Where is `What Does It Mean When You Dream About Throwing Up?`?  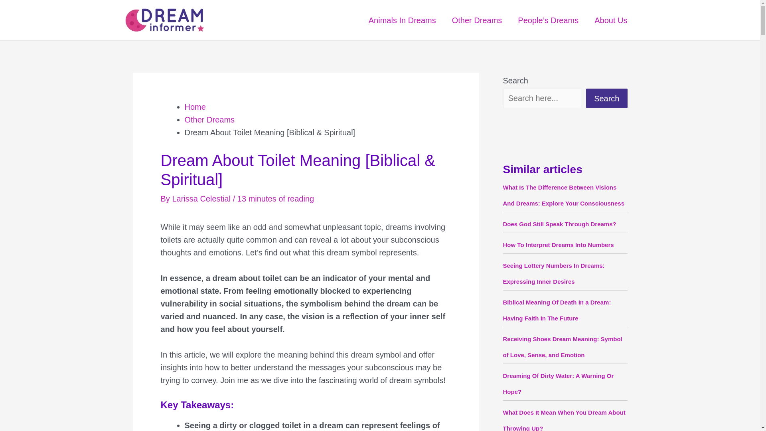 What Does It Mean When You Dream About Throwing Up? is located at coordinates (563, 420).